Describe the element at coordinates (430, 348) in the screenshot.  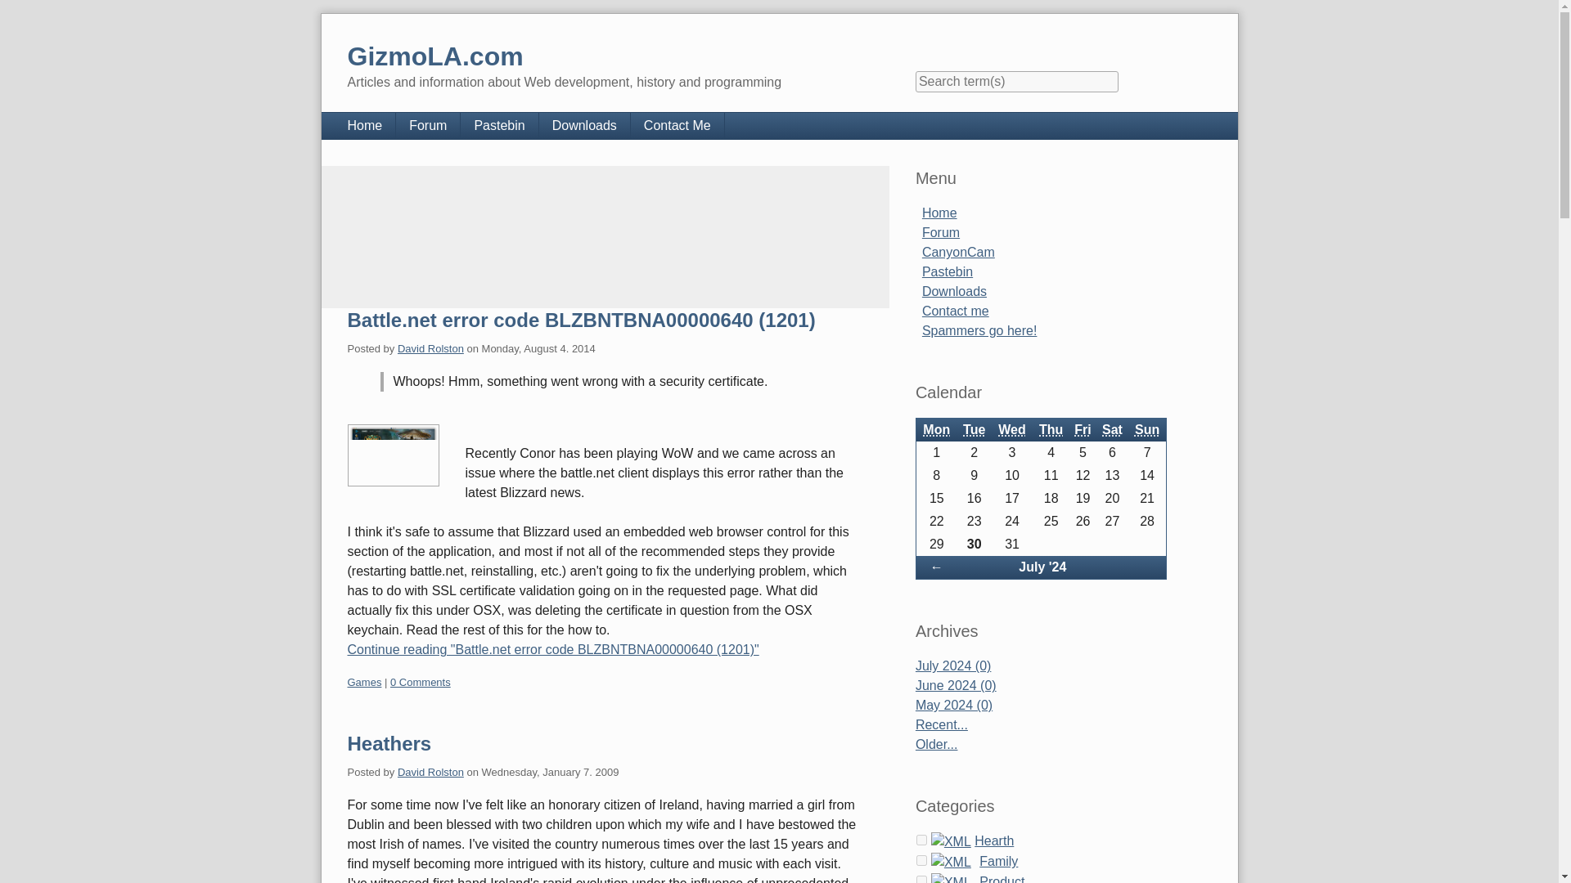
I see `David Rolston` at that location.